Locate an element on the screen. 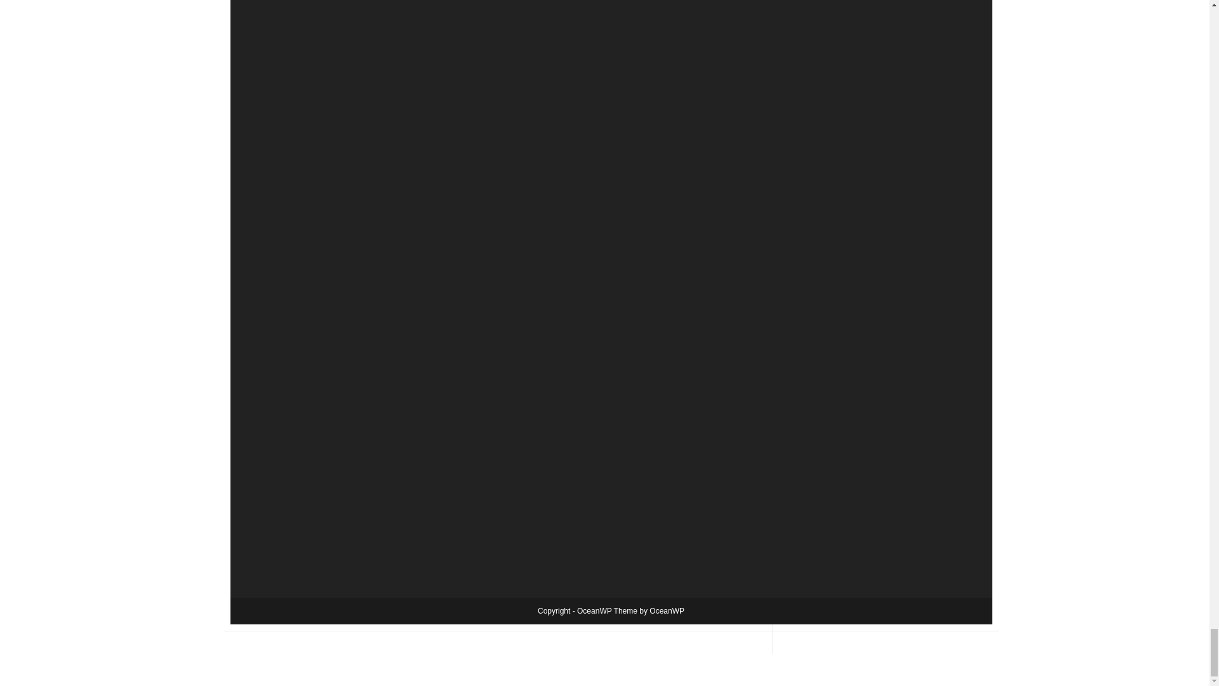 The width and height of the screenshot is (1219, 686). February 2020 is located at coordinates (824, 74).